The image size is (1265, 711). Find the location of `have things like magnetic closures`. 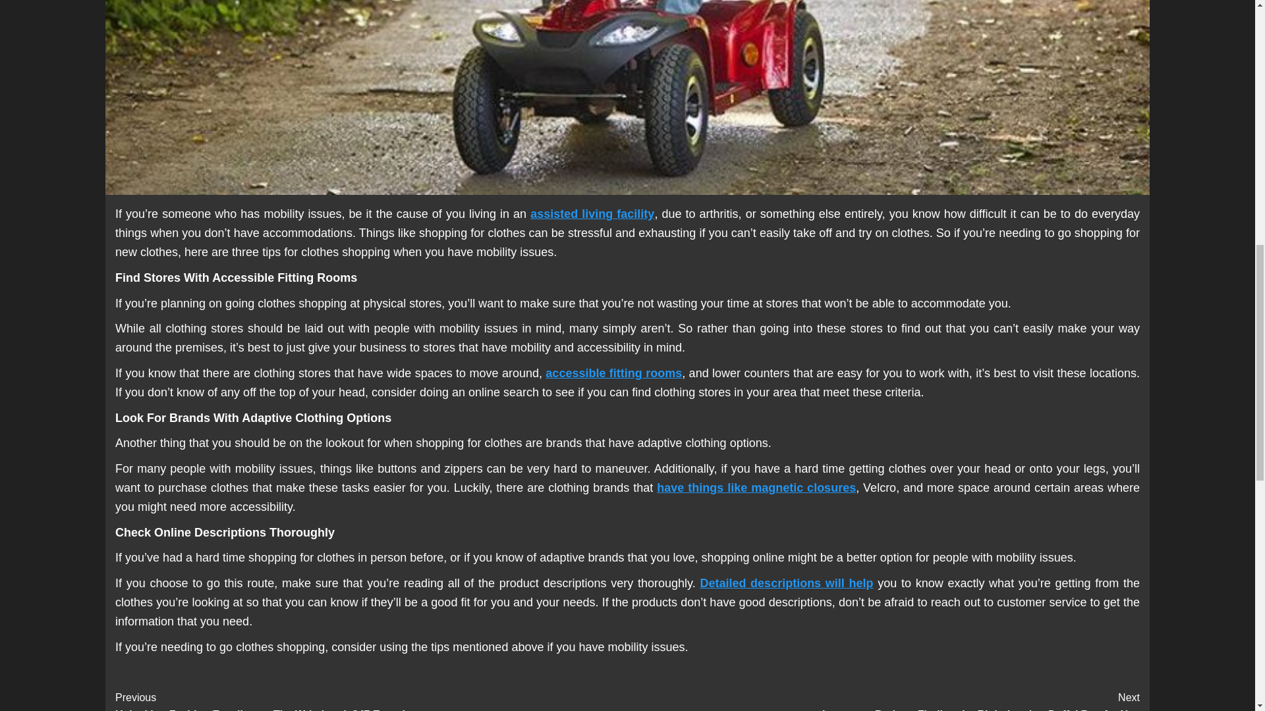

have things like magnetic closures is located at coordinates (756, 487).